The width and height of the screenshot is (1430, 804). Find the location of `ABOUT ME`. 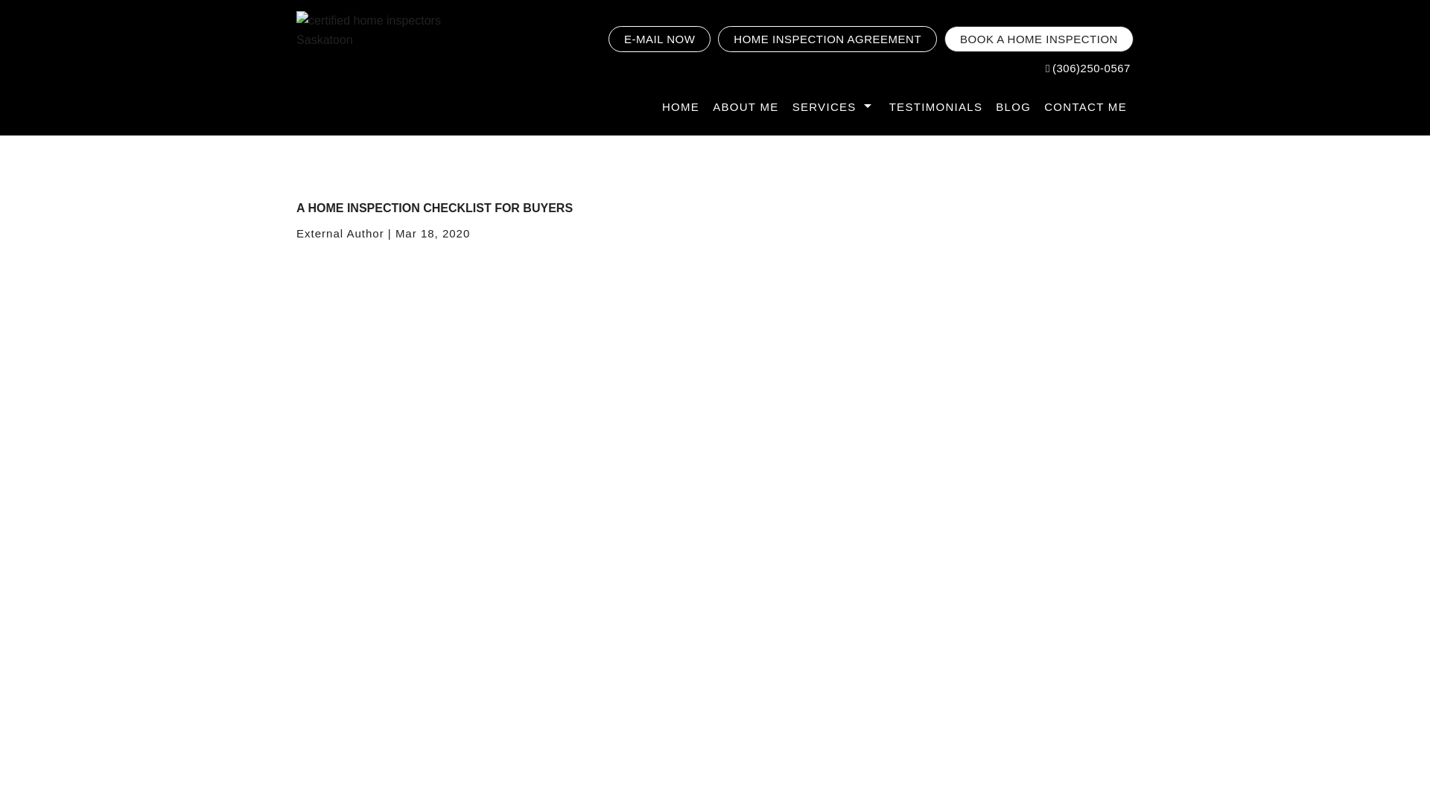

ABOUT ME is located at coordinates (746, 107).